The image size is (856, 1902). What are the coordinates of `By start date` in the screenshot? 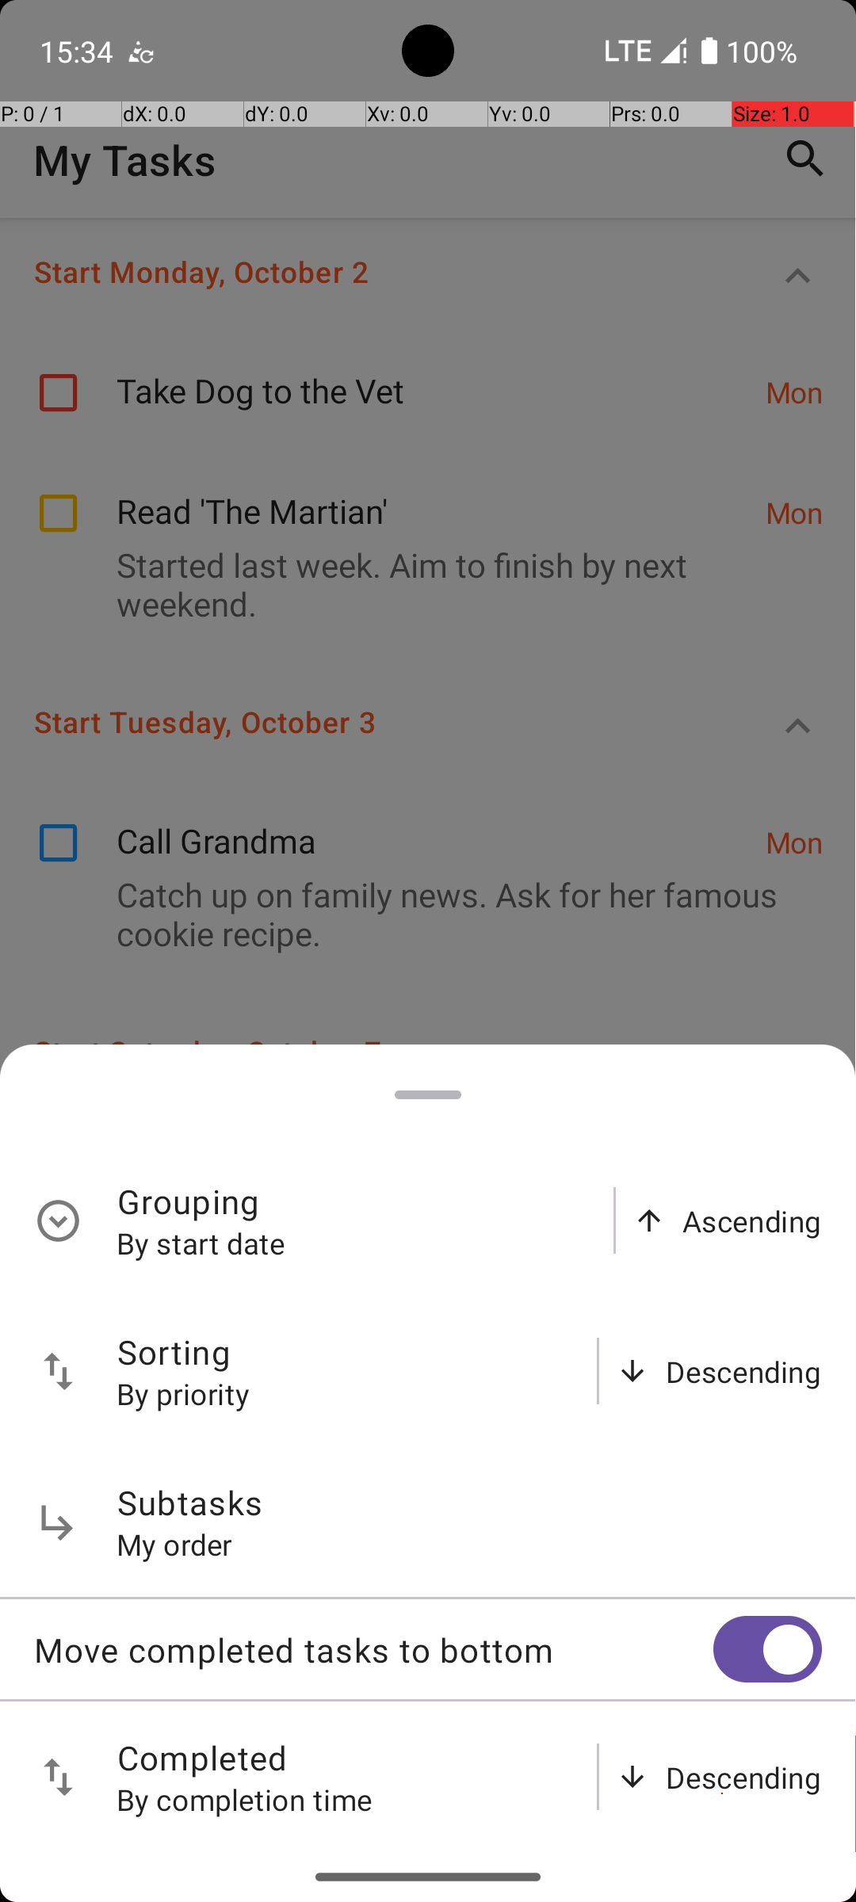 It's located at (201, 1243).